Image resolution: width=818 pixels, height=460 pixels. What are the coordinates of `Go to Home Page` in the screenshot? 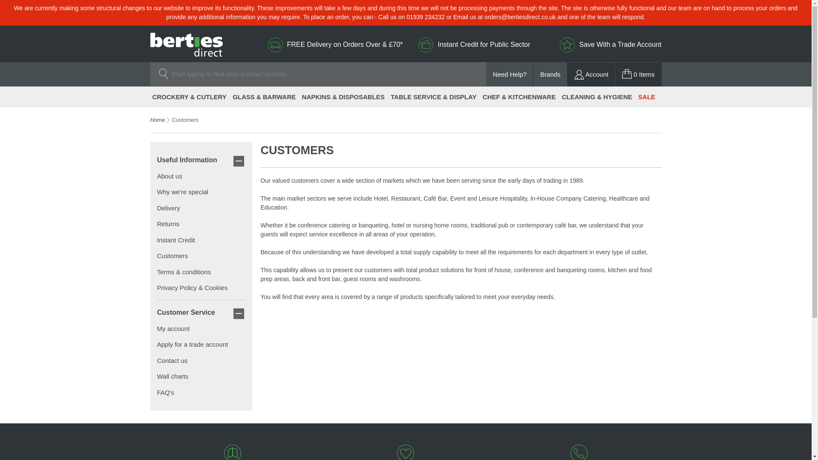 It's located at (157, 120).